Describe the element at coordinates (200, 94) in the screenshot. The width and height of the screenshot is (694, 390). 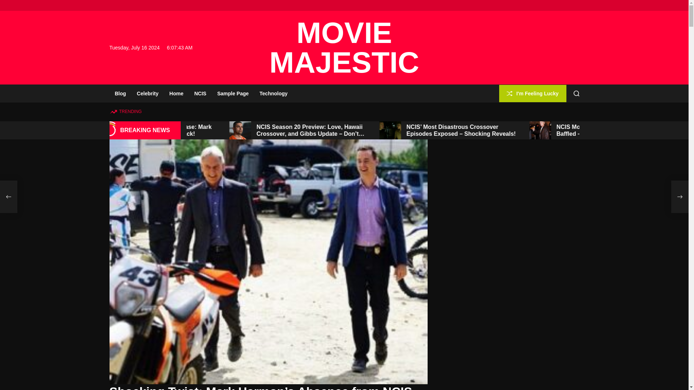
I see `NCIS` at that location.